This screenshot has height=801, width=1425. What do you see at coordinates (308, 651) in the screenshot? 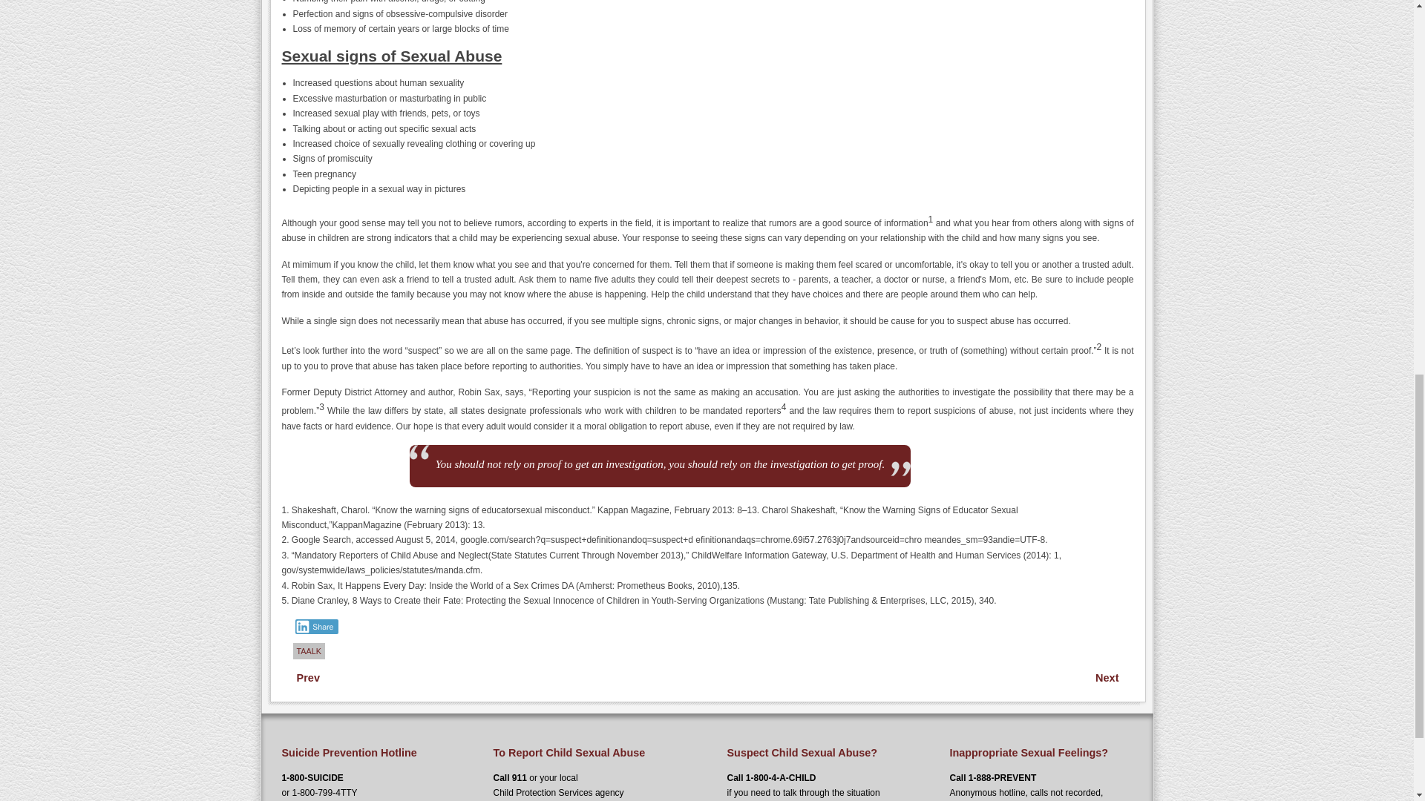
I see `TAALK` at bounding box center [308, 651].